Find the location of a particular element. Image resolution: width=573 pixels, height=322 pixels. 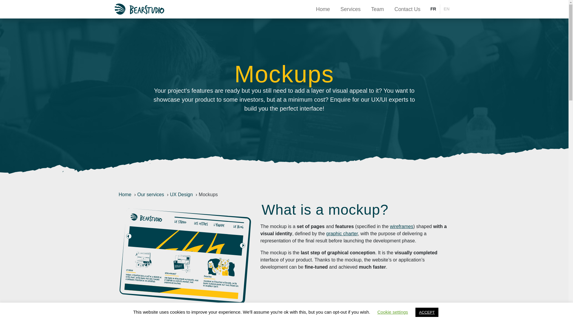

Cookie settings is located at coordinates (393, 312).